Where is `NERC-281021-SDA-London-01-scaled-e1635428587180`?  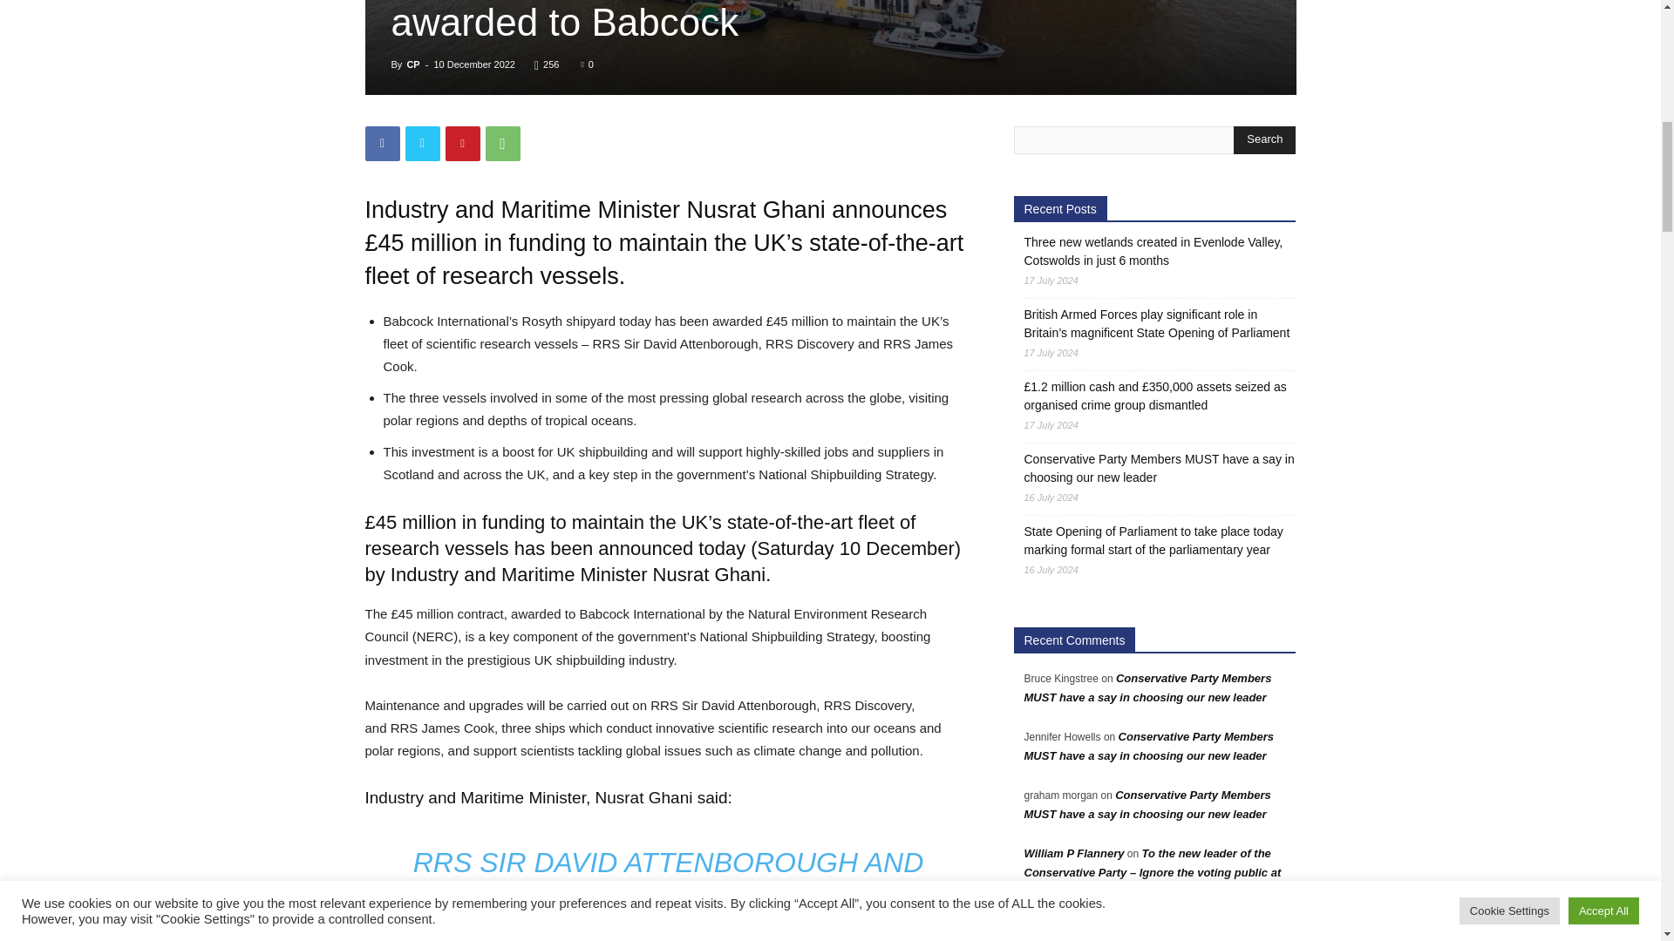 NERC-281021-SDA-London-01-scaled-e1635428587180 is located at coordinates (830, 47).